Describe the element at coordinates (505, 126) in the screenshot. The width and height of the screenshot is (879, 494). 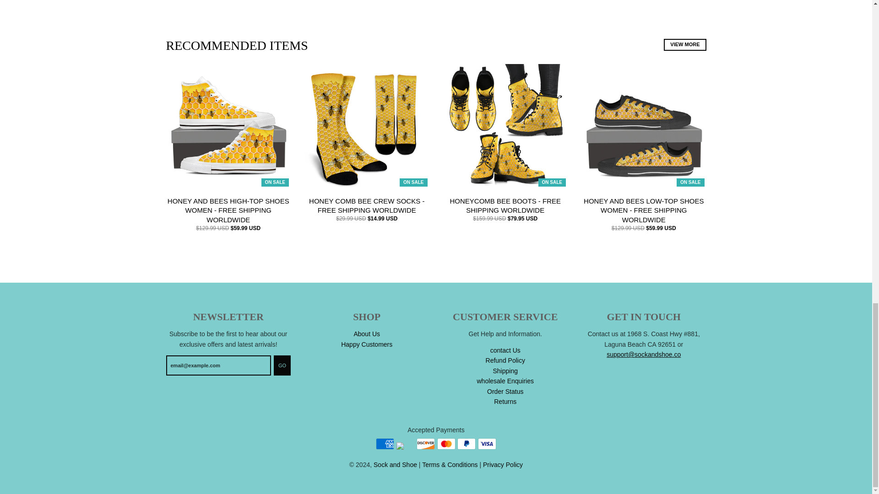
I see `ON SALE` at that location.